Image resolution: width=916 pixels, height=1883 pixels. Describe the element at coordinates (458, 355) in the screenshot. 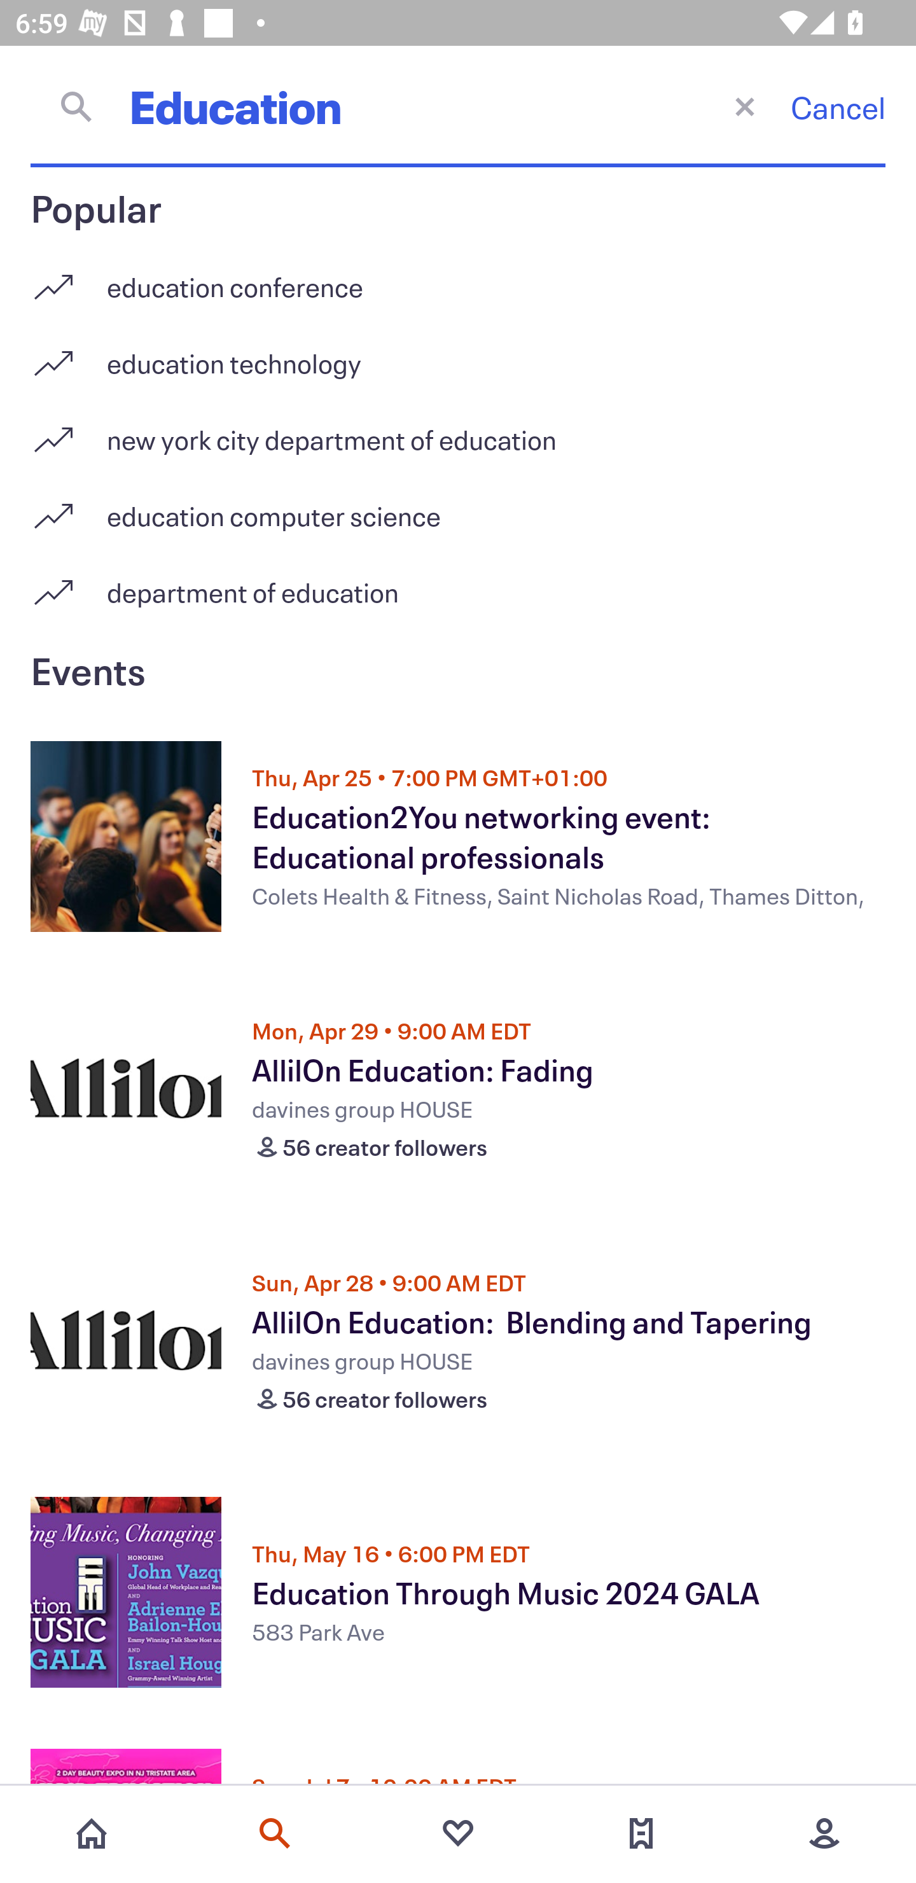

I see `education technology` at that location.